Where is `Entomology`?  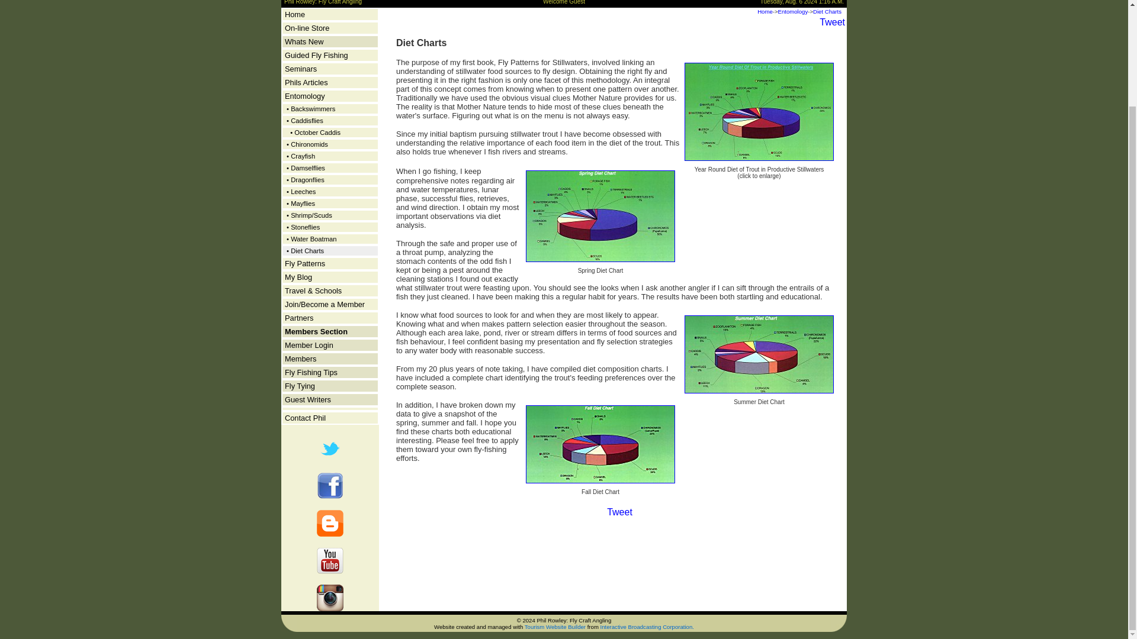
Entomology is located at coordinates (305, 96).